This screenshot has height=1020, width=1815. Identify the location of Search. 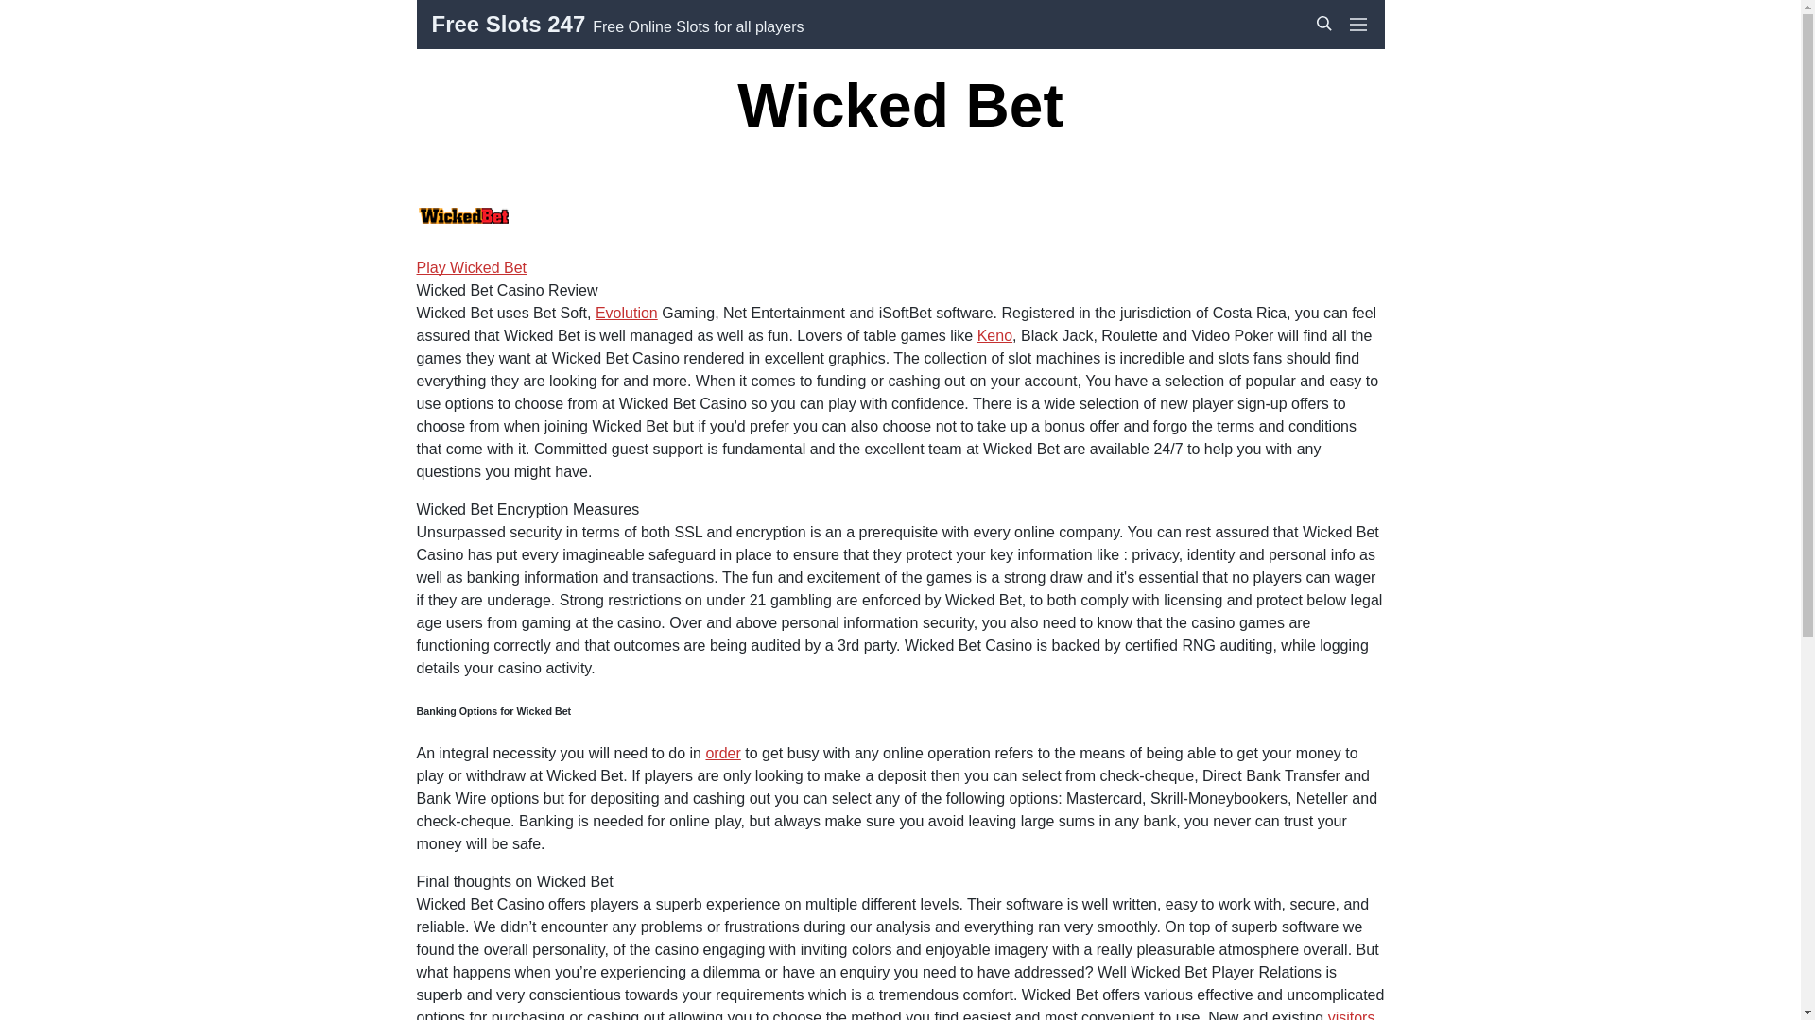
(1327, 64).